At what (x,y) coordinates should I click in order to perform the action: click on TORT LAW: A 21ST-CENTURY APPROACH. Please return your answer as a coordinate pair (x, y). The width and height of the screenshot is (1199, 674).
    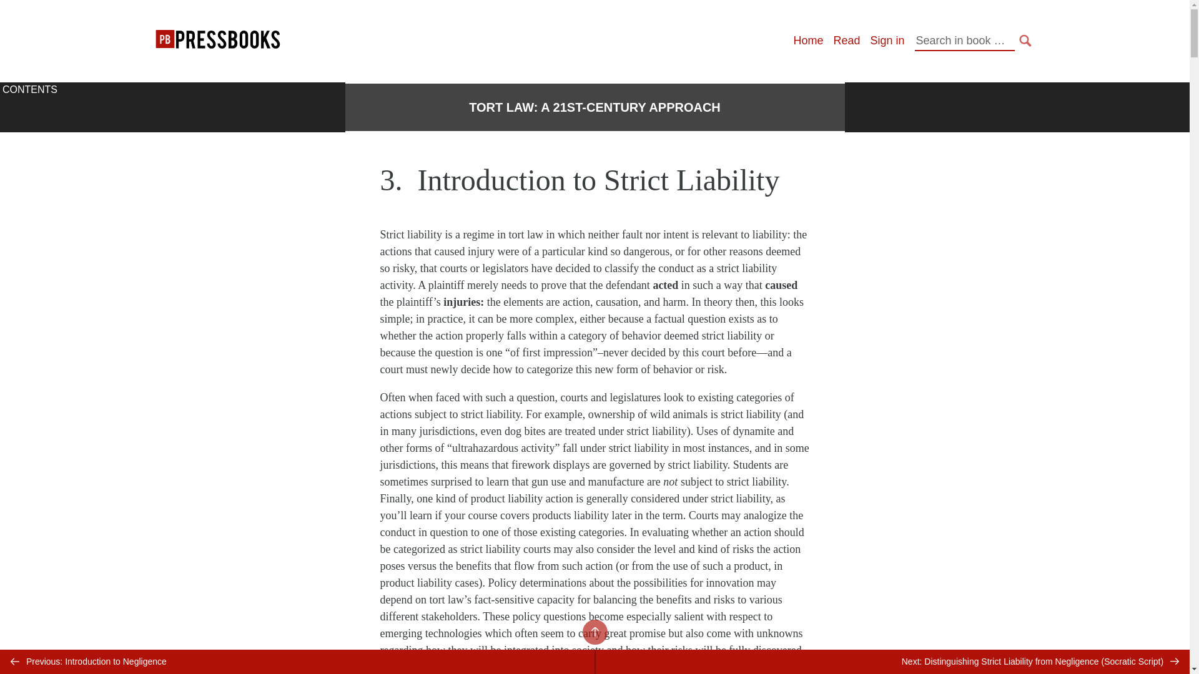
    Looking at the image, I should click on (595, 107).